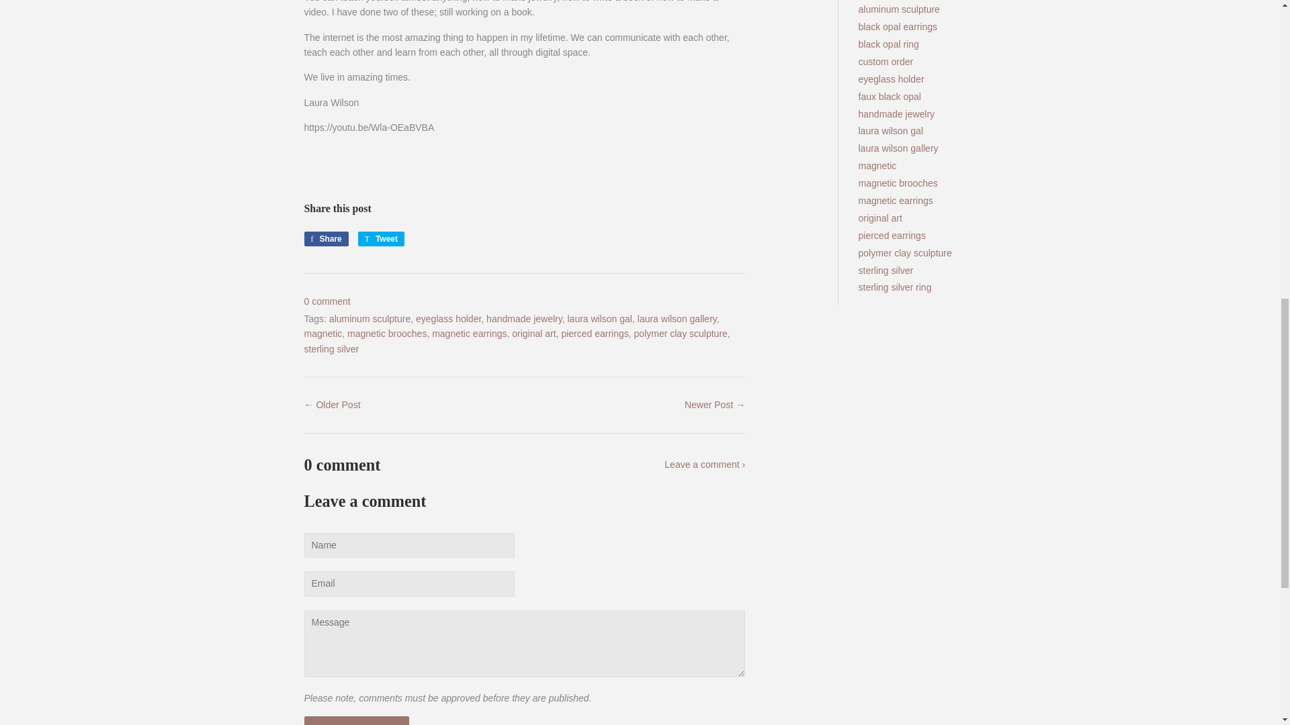 The image size is (1290, 725). Describe the element at coordinates (880, 217) in the screenshot. I see `Show articles tagged original art` at that location.